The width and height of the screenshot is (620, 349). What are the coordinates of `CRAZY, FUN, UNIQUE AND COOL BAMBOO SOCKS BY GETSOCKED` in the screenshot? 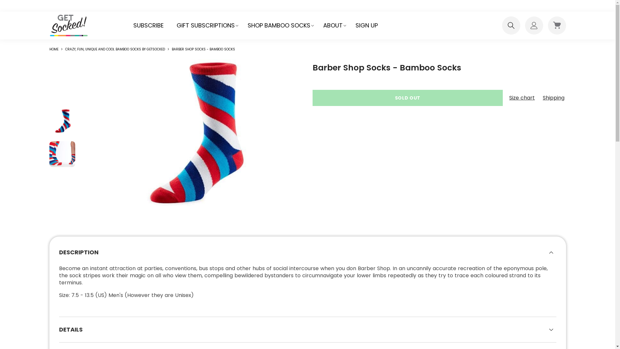 It's located at (115, 49).